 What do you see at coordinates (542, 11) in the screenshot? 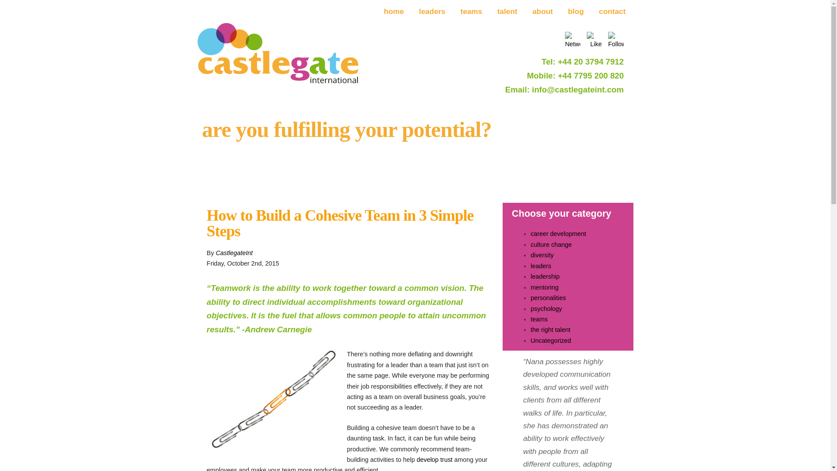
I see `about` at bounding box center [542, 11].